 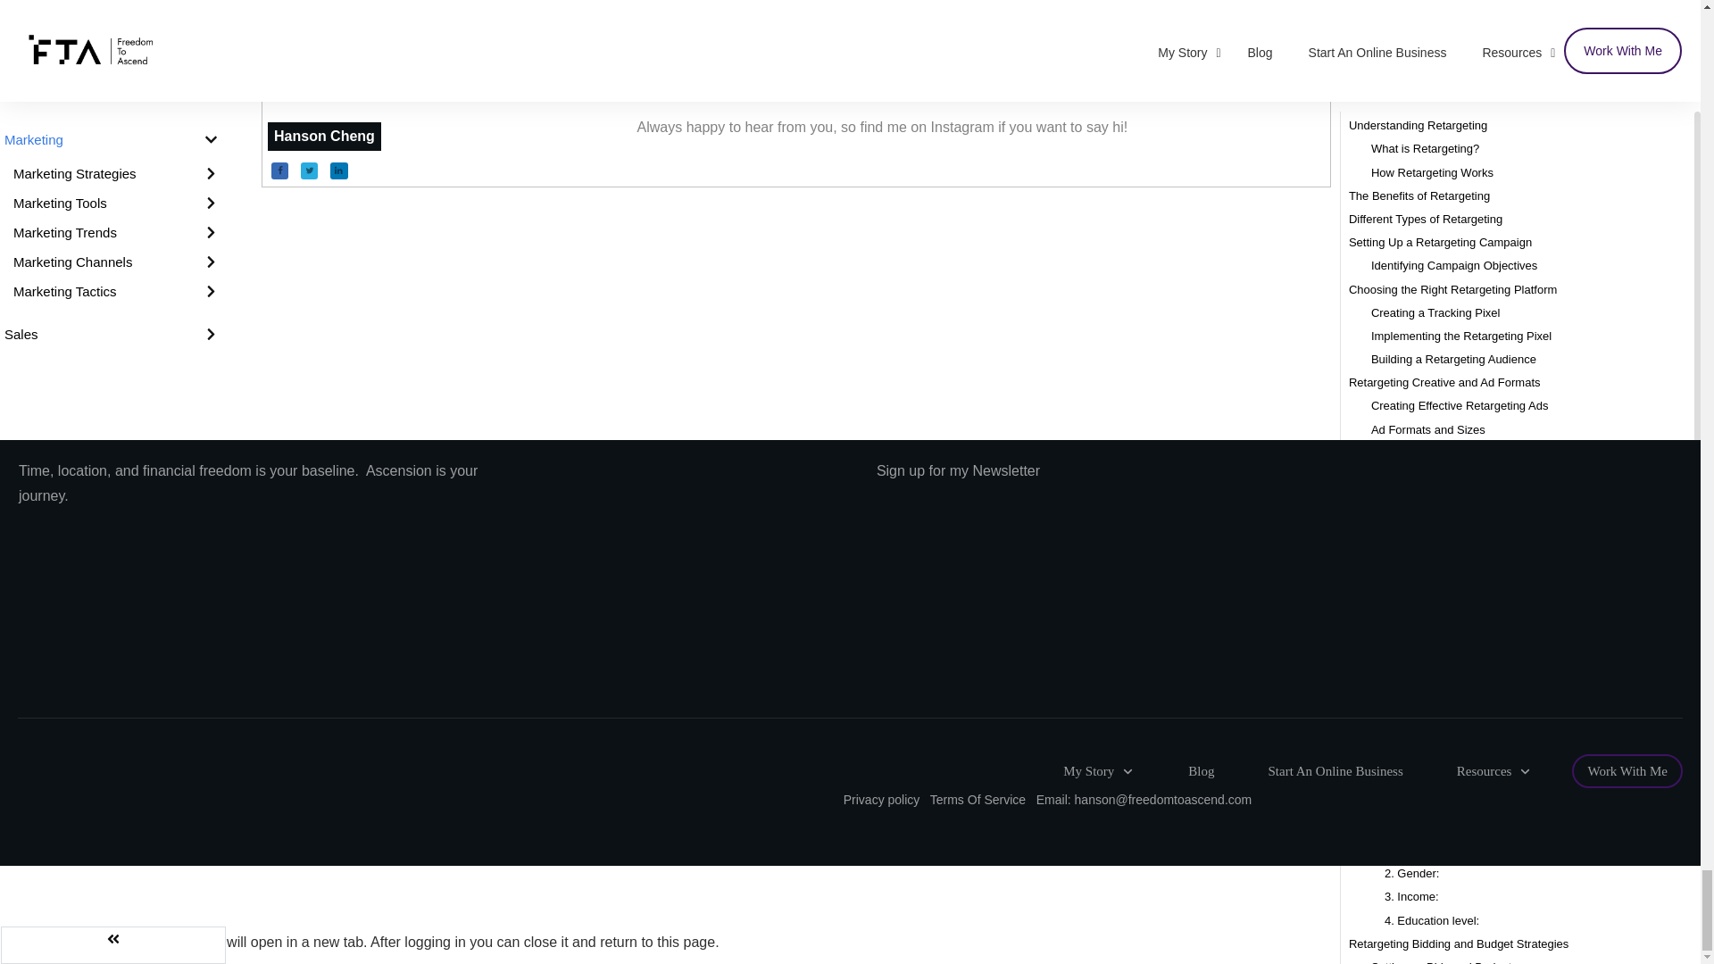 What do you see at coordinates (1278, 593) in the screenshot?
I see `FTA Email Optin` at bounding box center [1278, 593].